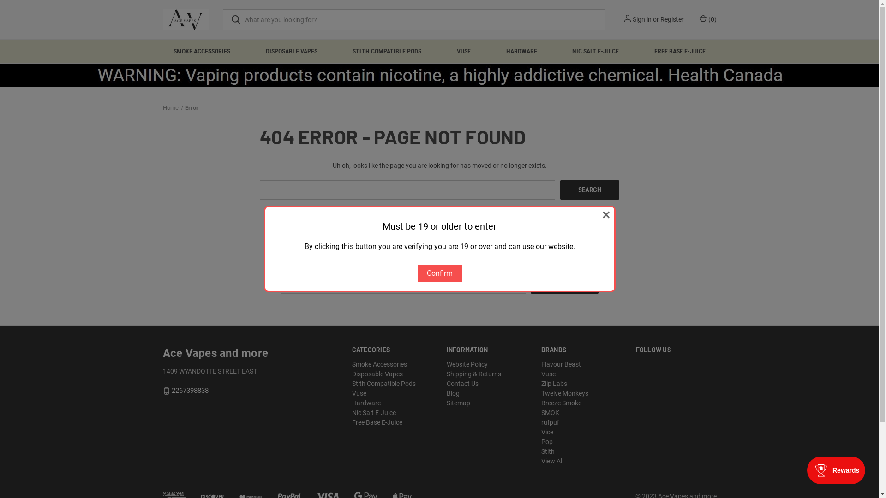 This screenshot has height=498, width=886. What do you see at coordinates (554, 384) in the screenshot?
I see `Ziip Labs` at bounding box center [554, 384].